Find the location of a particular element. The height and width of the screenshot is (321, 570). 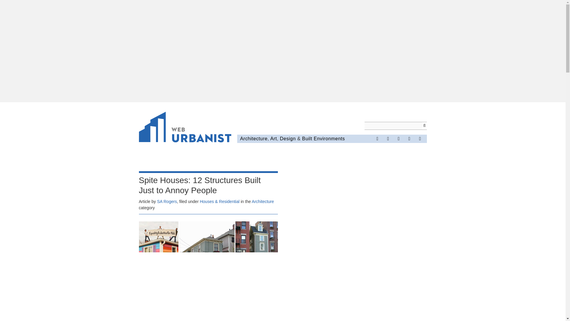

Subscribe to the RSS Feed! is located at coordinates (409, 139).